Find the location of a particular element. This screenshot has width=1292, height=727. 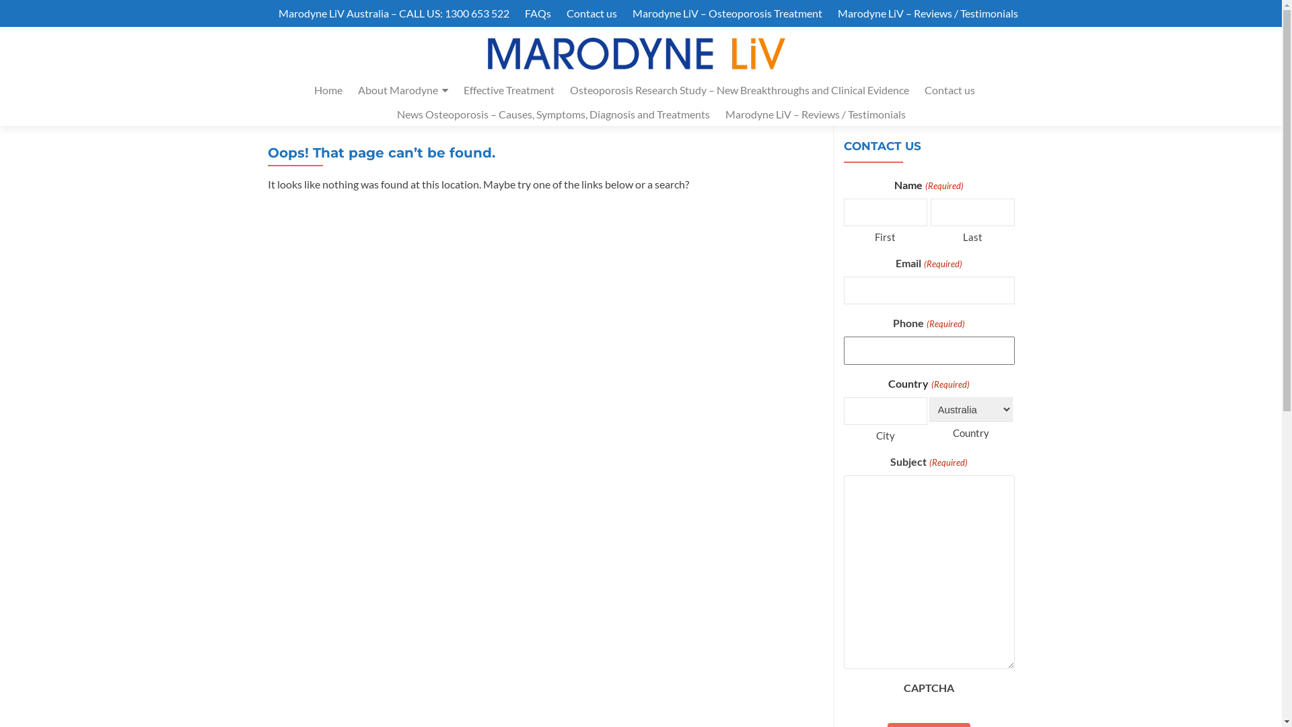

FAQs is located at coordinates (538, 13).